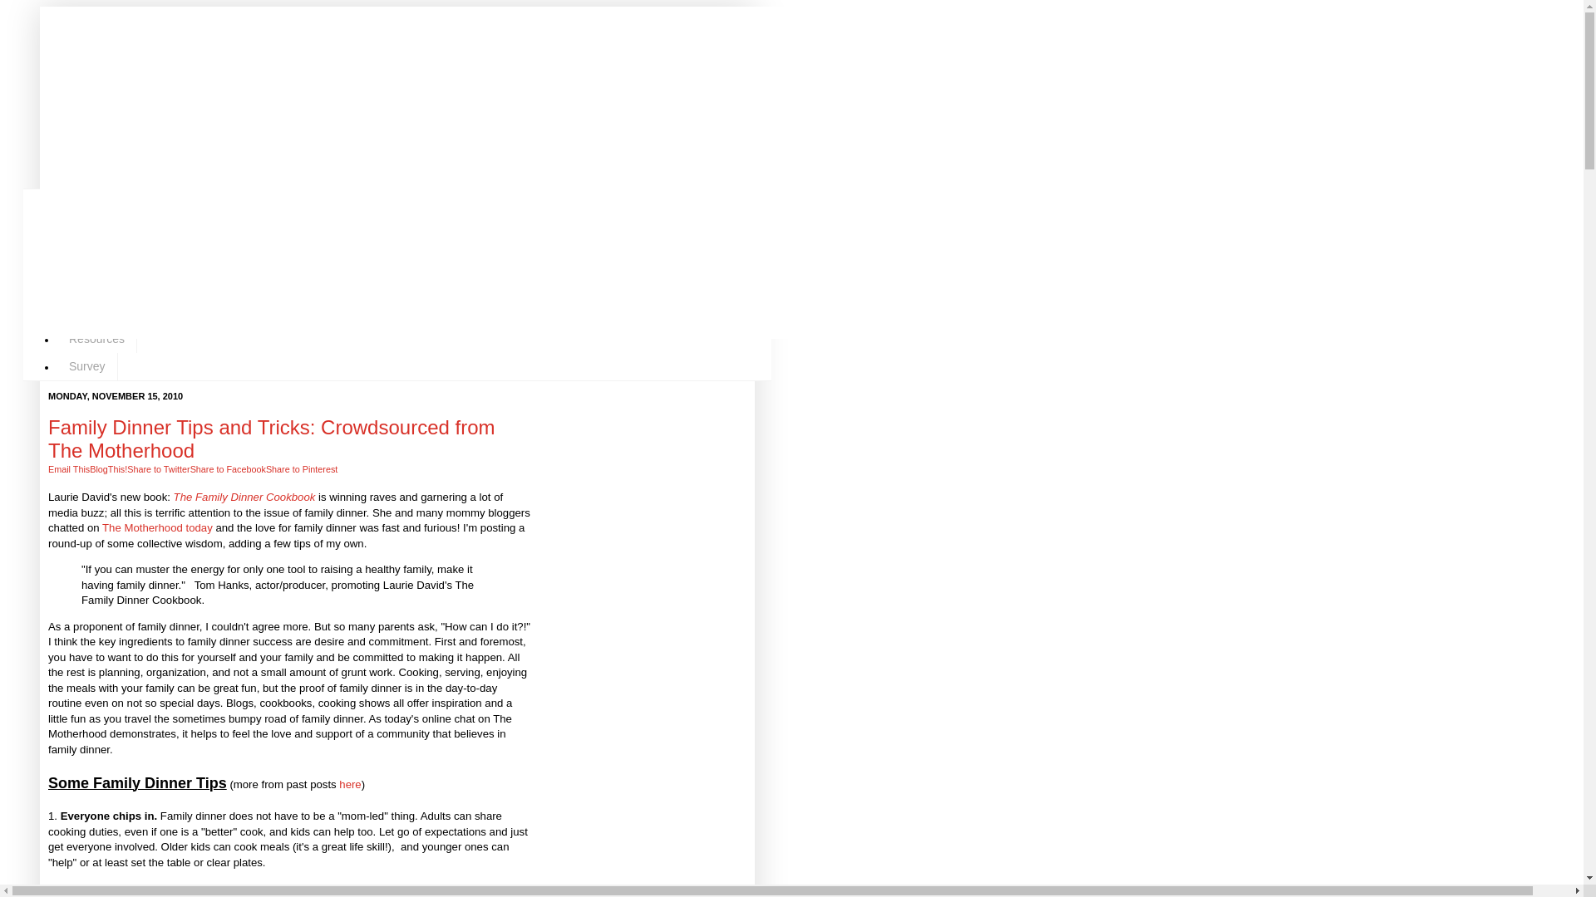 Image resolution: width=1596 pixels, height=897 pixels. What do you see at coordinates (228, 469) in the screenshot?
I see `Share to Facebook` at bounding box center [228, 469].